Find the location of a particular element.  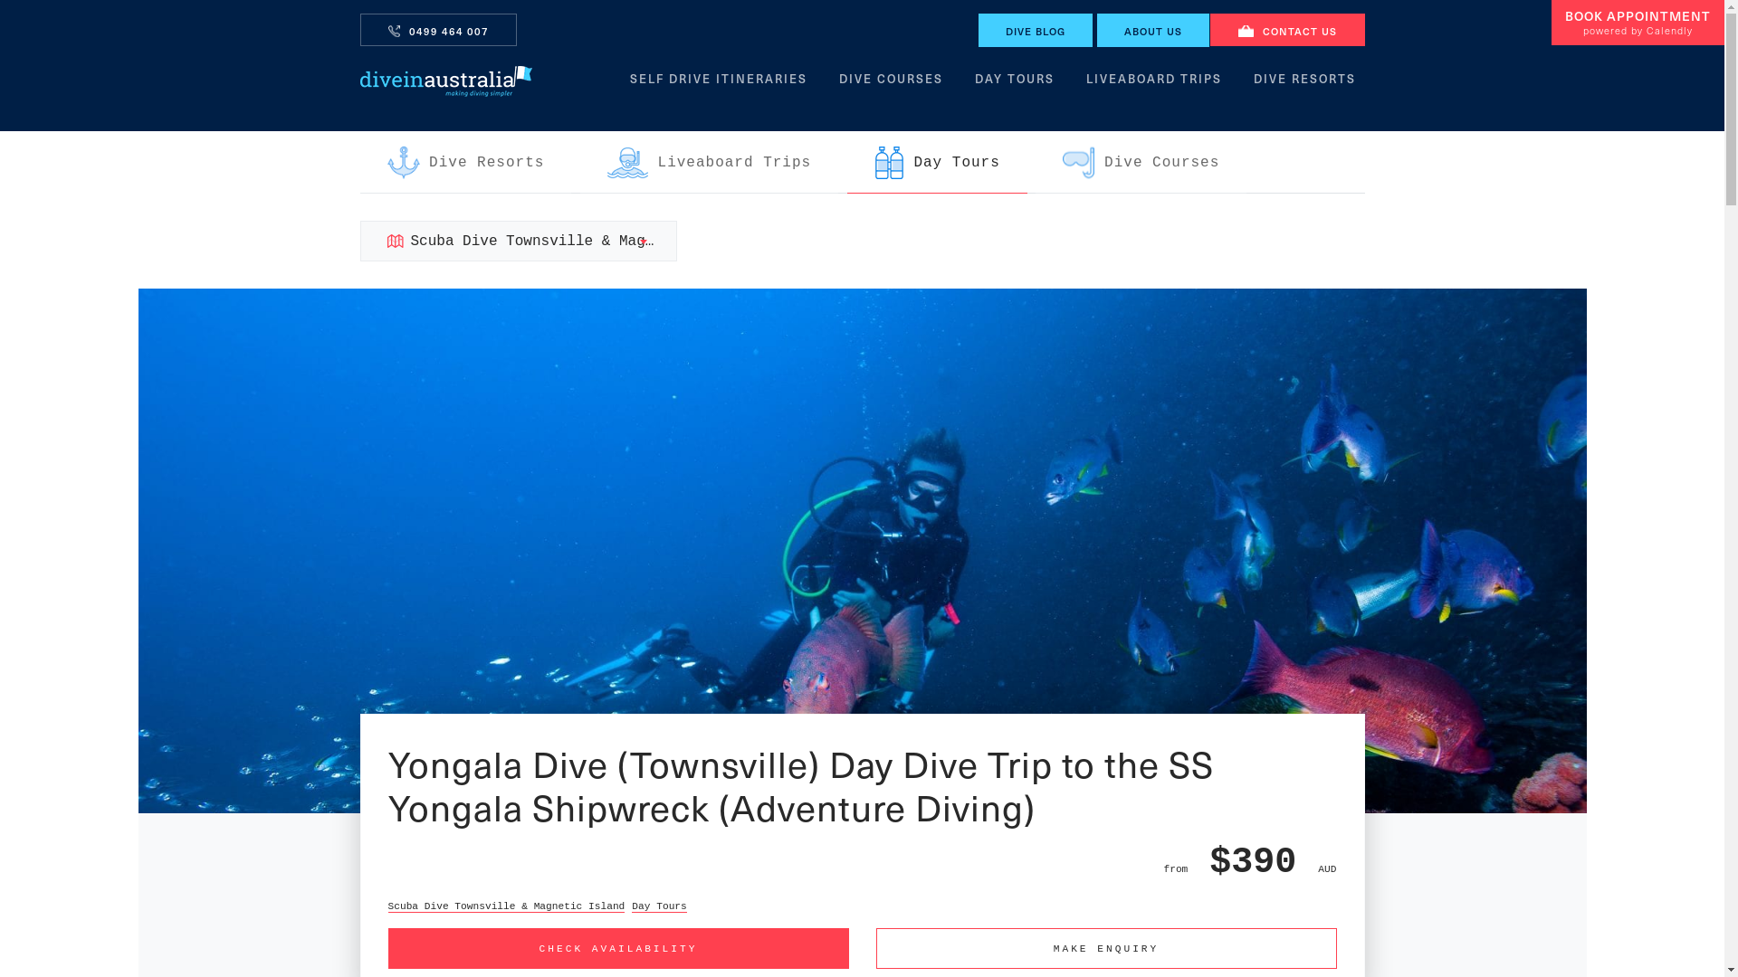

Day Tours is located at coordinates (938, 163).